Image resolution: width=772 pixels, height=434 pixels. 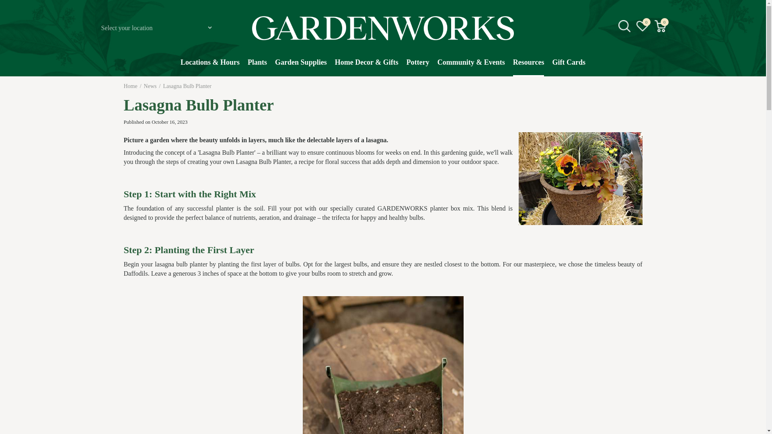 I want to click on Home, so click(x=130, y=86).